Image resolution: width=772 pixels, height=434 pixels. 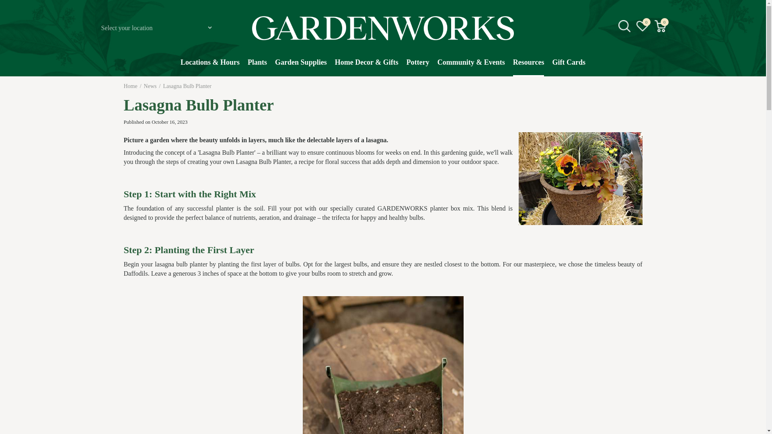 I want to click on Home, so click(x=130, y=86).